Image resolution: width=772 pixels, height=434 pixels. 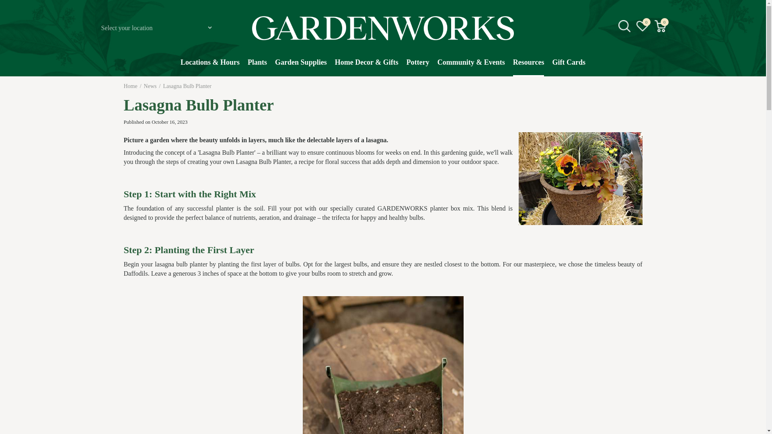 I want to click on Home, so click(x=130, y=86).